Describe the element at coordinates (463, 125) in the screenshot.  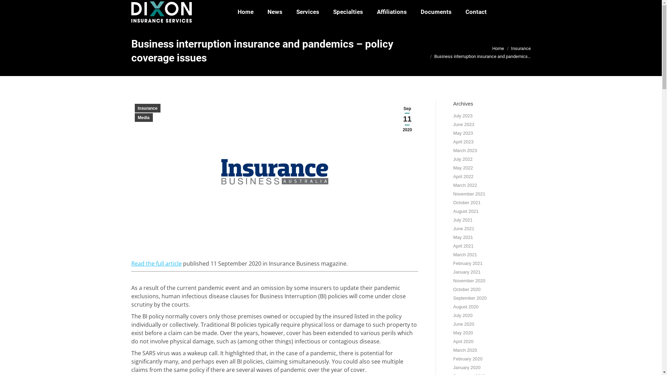
I see `June 2023` at that location.